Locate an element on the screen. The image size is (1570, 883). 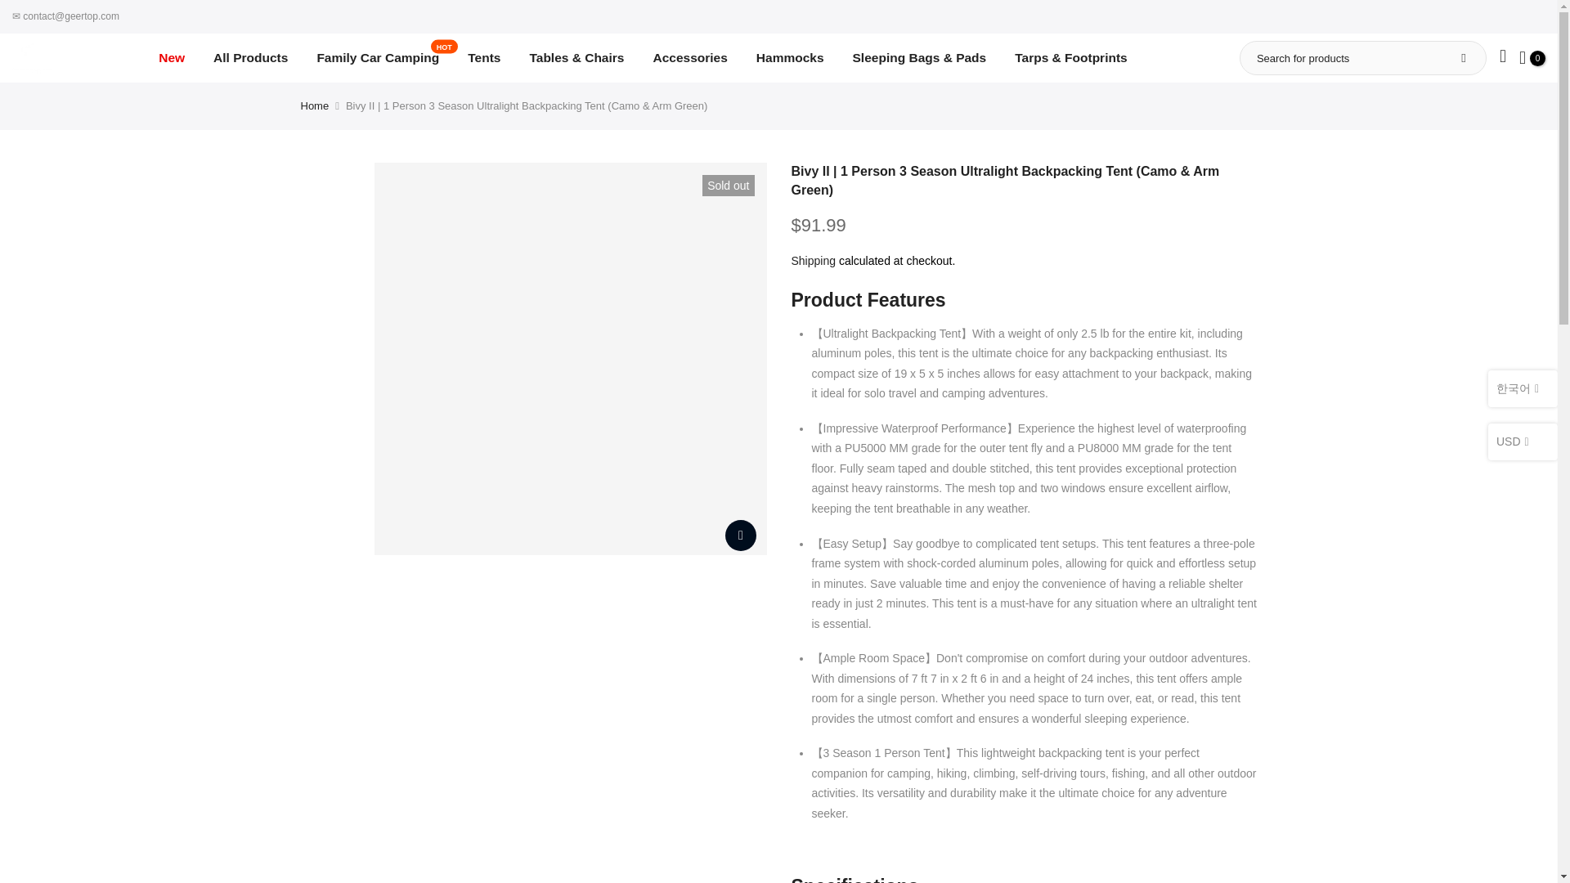
All Products is located at coordinates (172, 58).